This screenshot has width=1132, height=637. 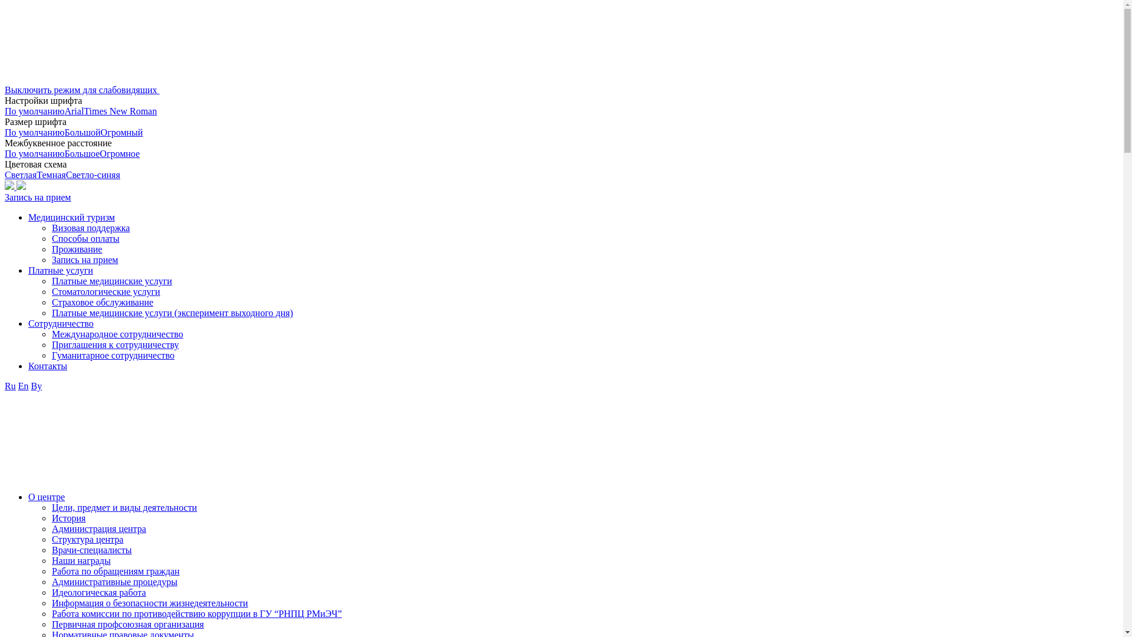 I want to click on Times New Roman, so click(x=120, y=111).